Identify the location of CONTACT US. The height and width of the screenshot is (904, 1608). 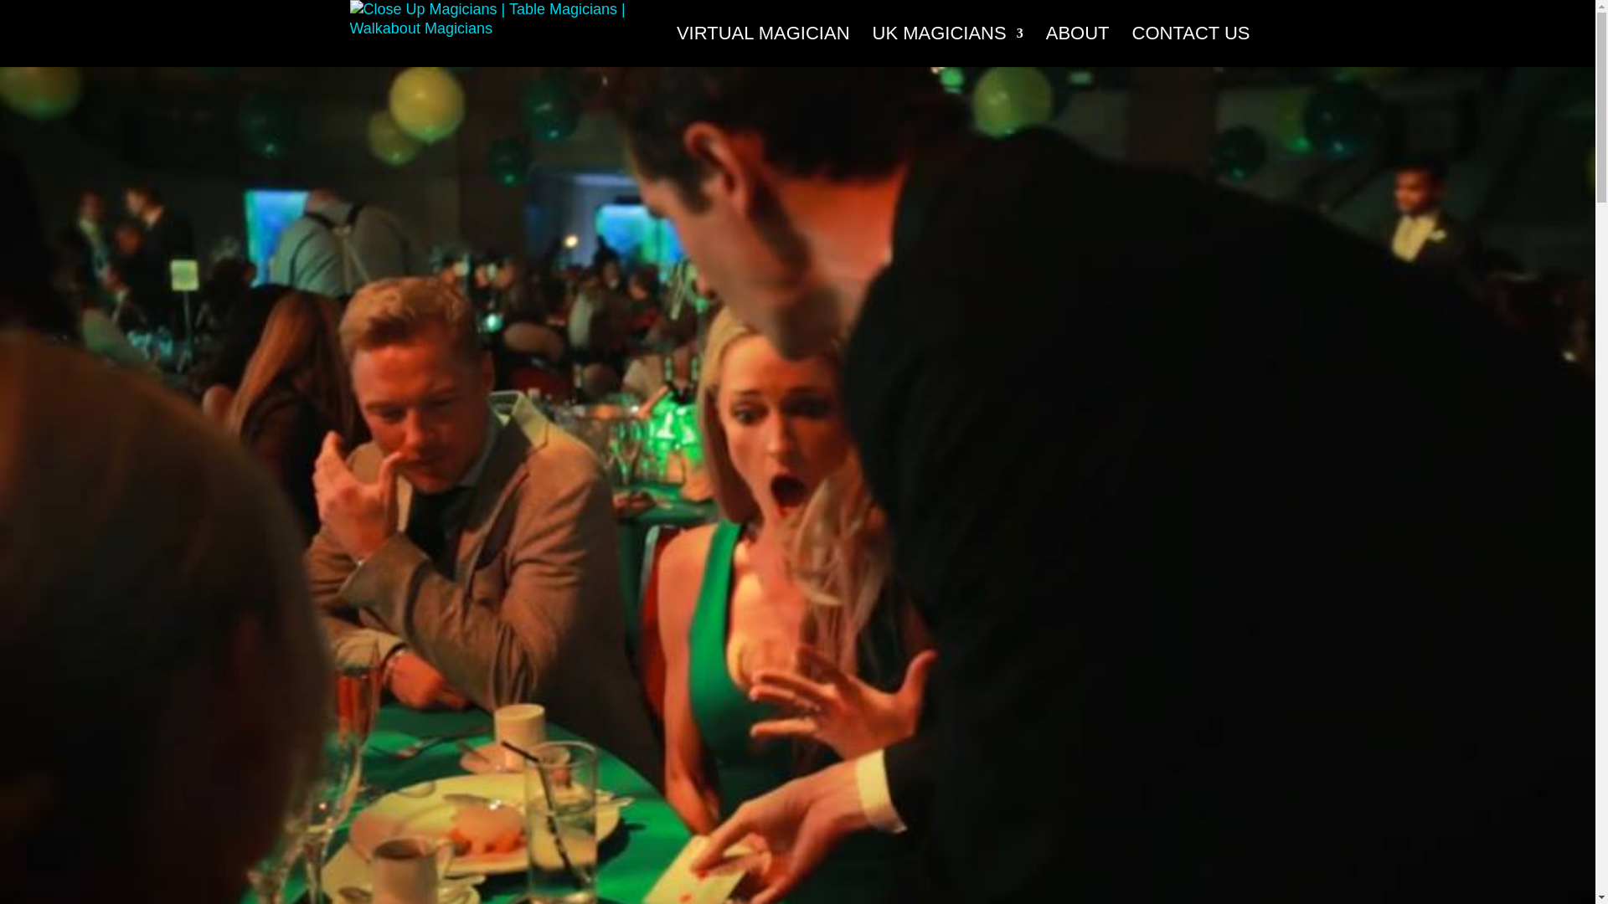
(1191, 47).